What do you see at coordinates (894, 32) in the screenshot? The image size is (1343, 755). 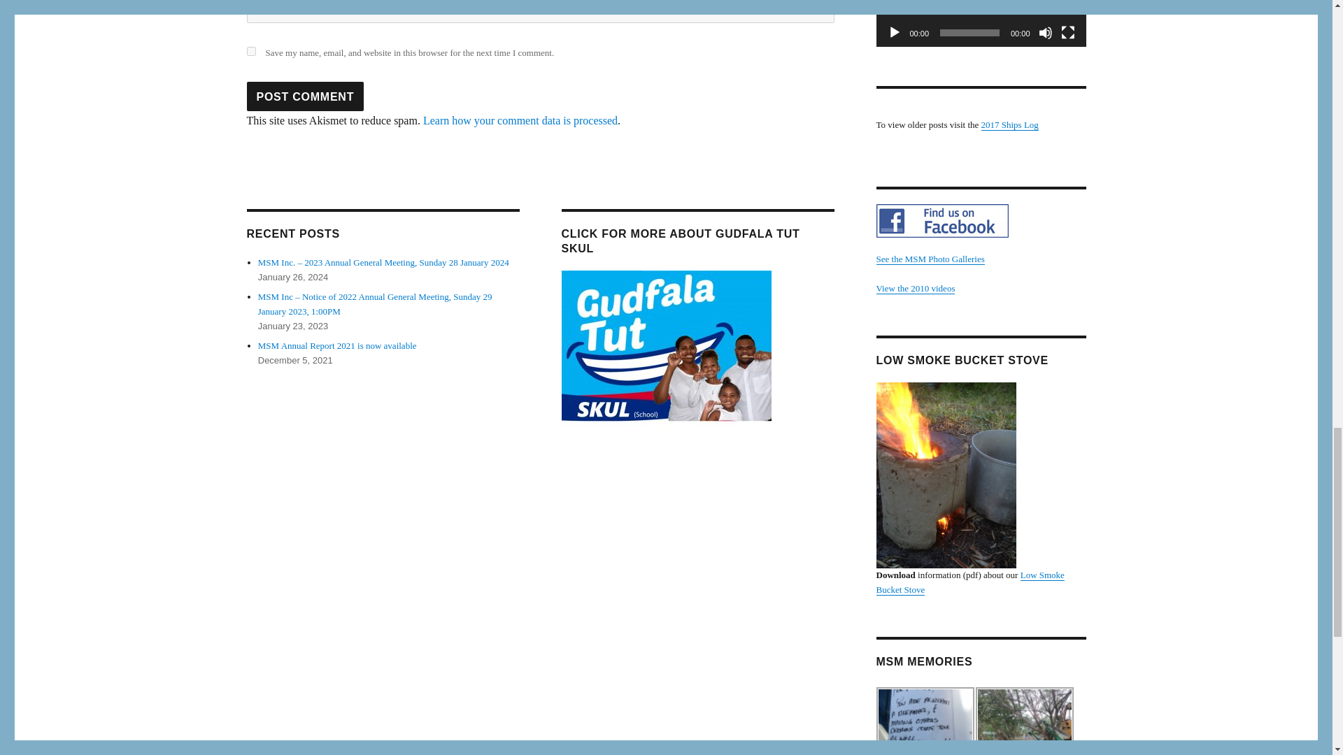 I see `Play` at bounding box center [894, 32].